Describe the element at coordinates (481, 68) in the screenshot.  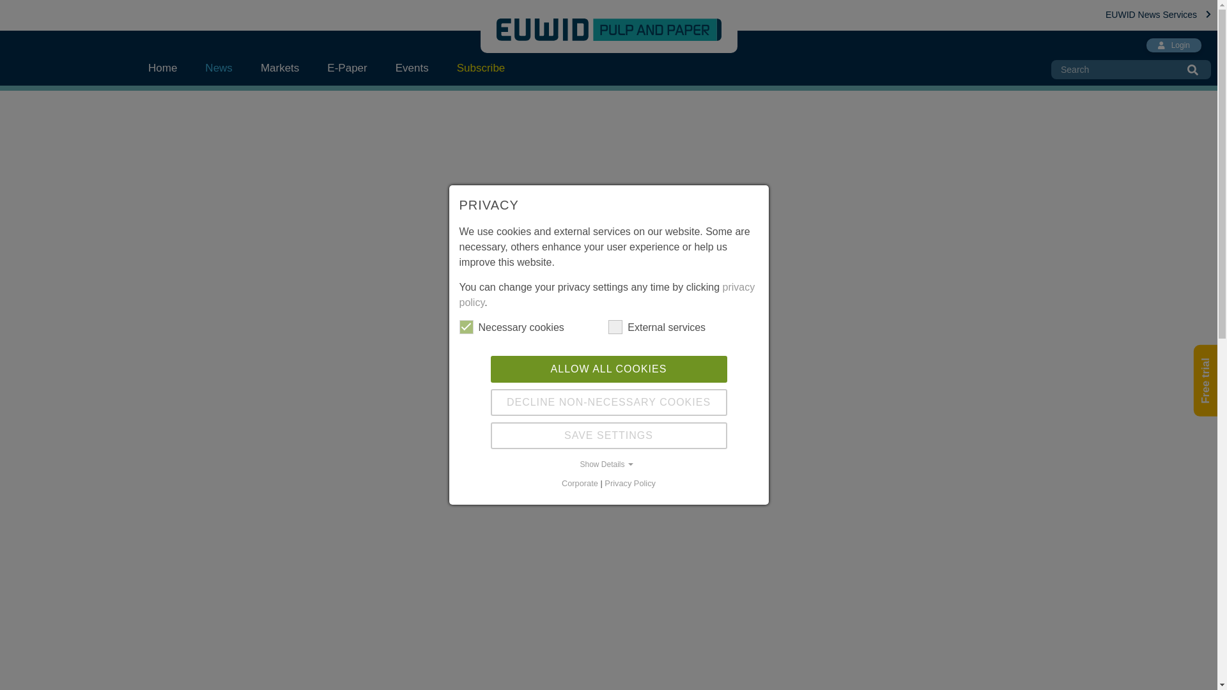
I see `Subscribe` at that location.